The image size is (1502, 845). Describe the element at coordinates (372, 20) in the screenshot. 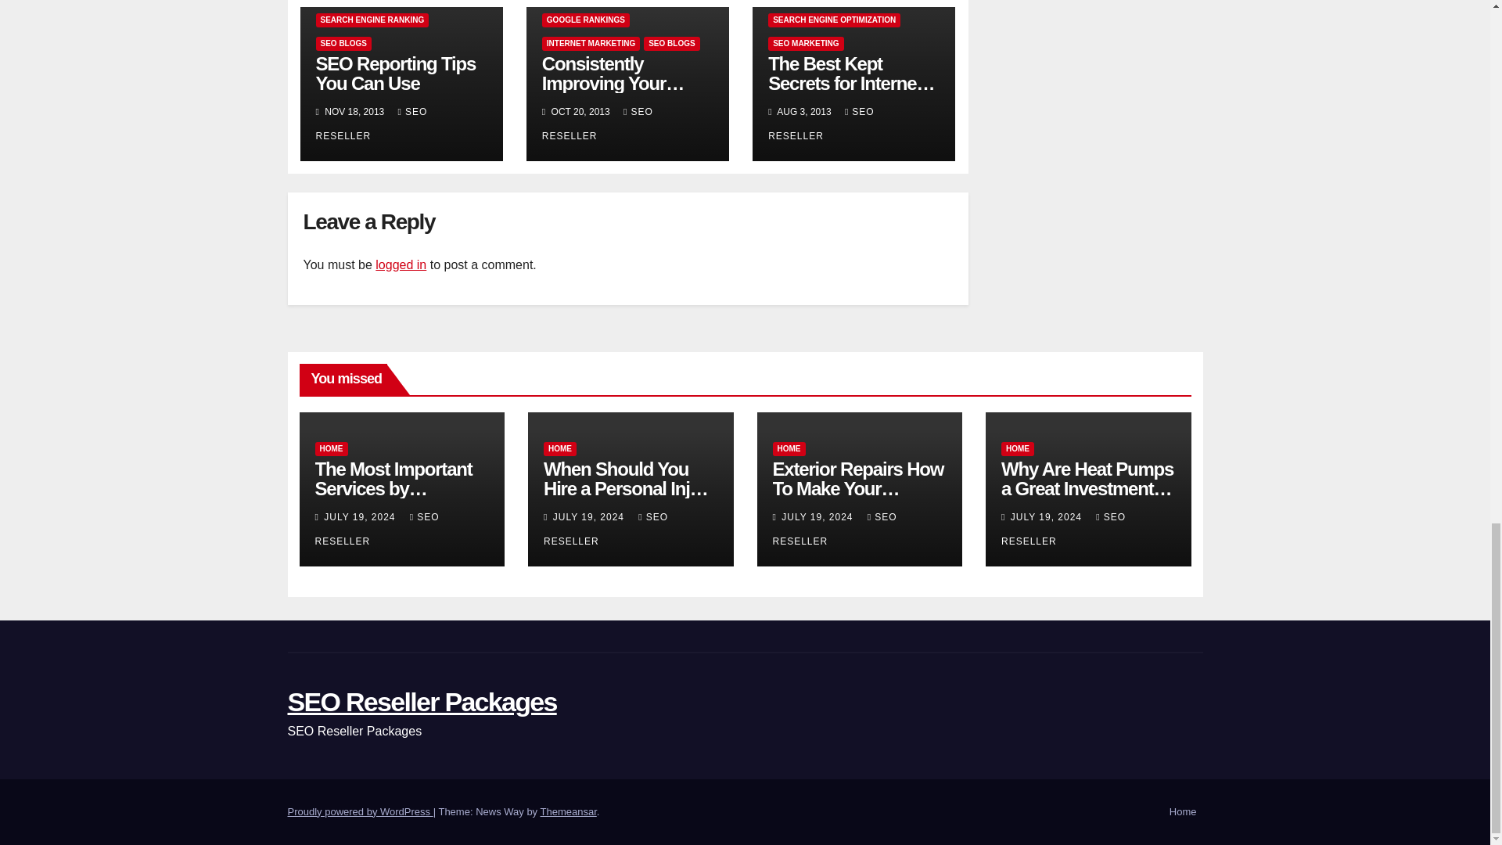

I see `SEARCH ENGINE RANKING` at that location.